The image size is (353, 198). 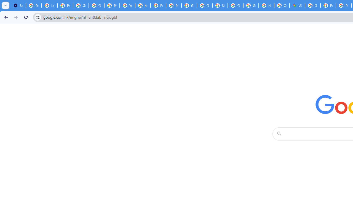 What do you see at coordinates (328, 5) in the screenshot?
I see `Privacy Help Center - Policies Help` at bounding box center [328, 5].